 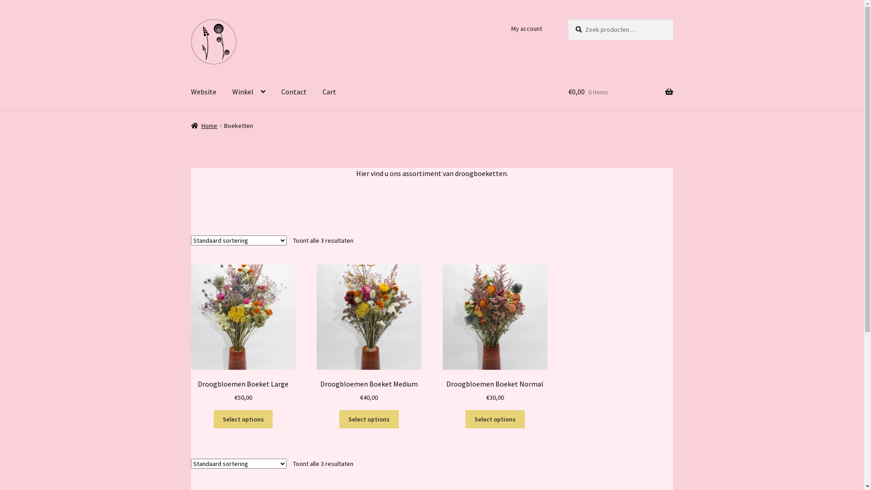 I want to click on Select options, so click(x=243, y=419).